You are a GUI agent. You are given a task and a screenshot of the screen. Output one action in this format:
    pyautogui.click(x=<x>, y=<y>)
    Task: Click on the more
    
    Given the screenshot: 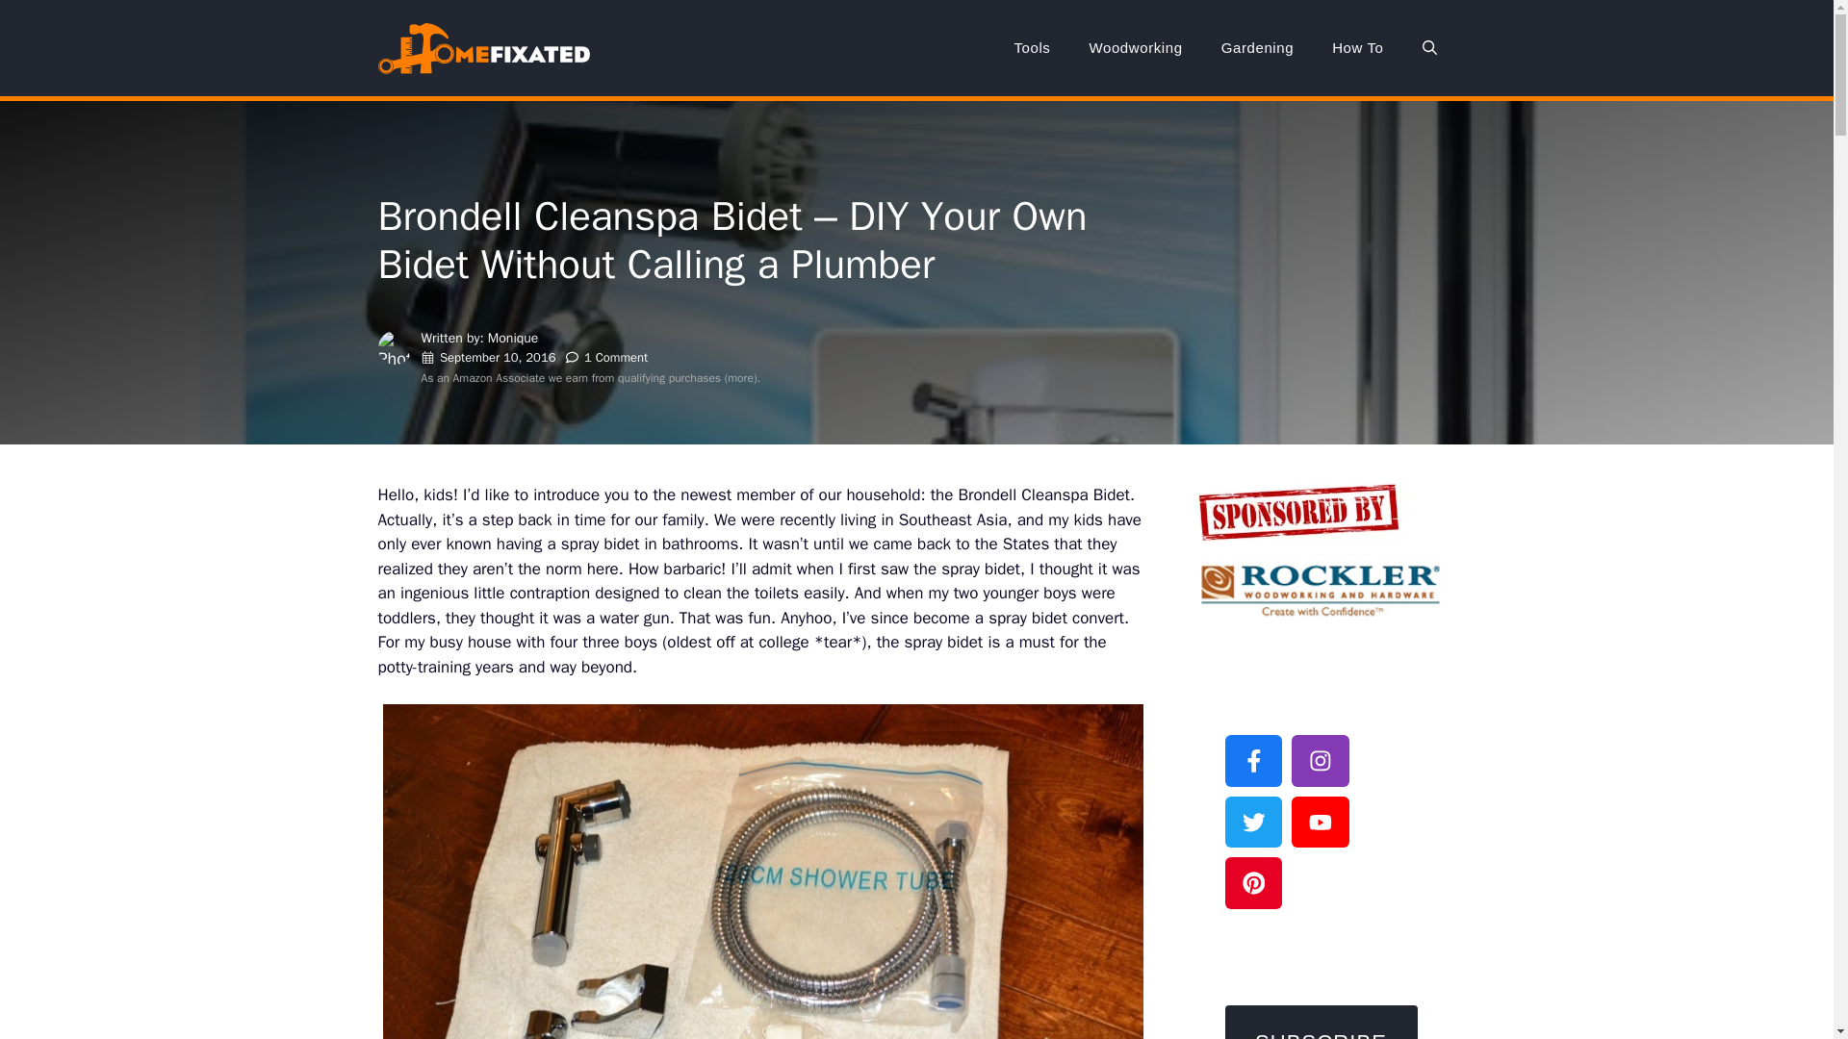 What is the action you would take?
    pyautogui.click(x=741, y=377)
    